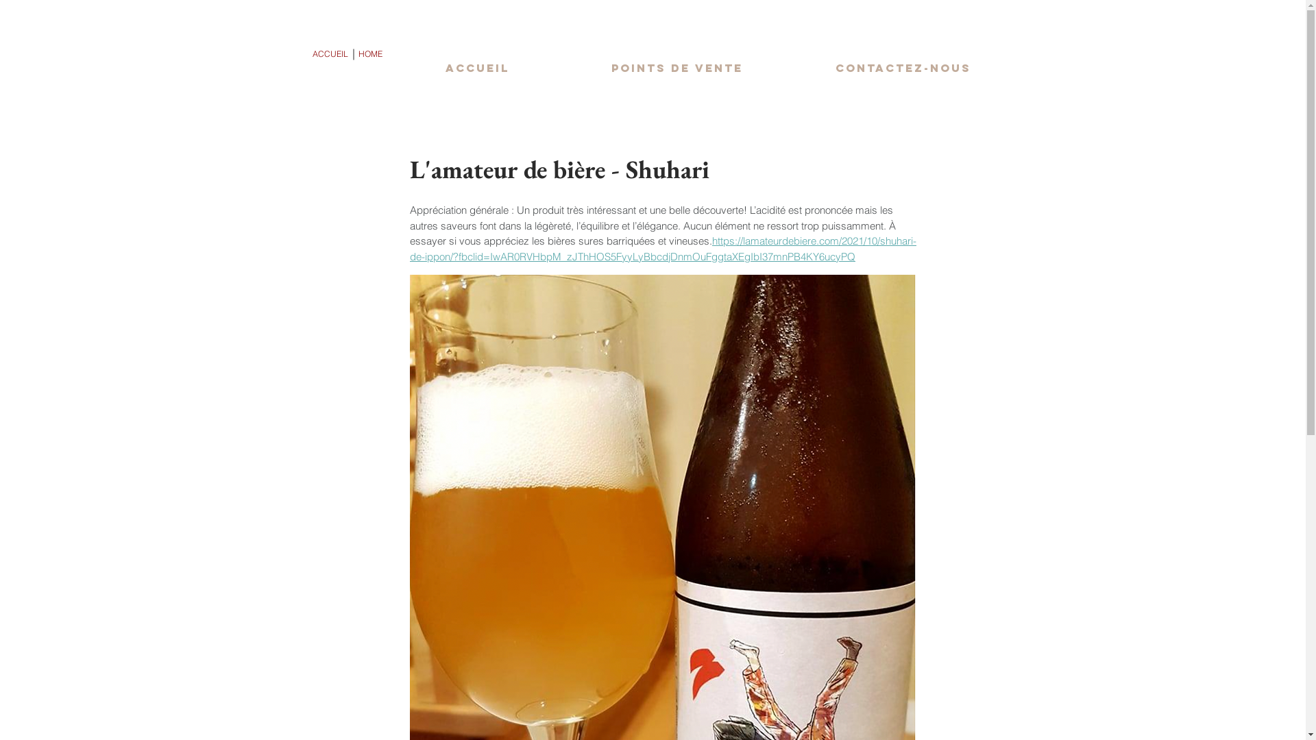 The height and width of the screenshot is (740, 1316). I want to click on POINTS DE VENTE, so click(677, 69).